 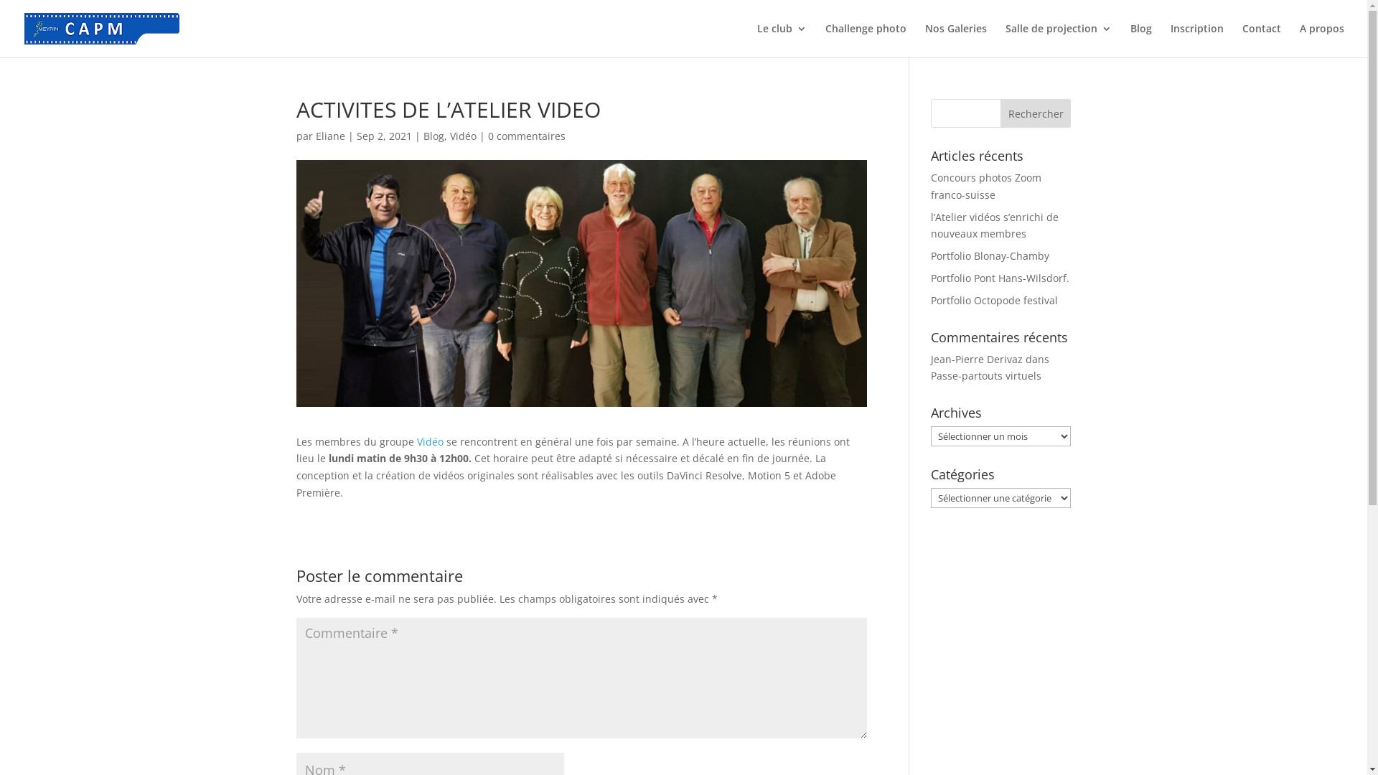 What do you see at coordinates (995, 300) in the screenshot?
I see `Portfolio Octopode festival` at bounding box center [995, 300].